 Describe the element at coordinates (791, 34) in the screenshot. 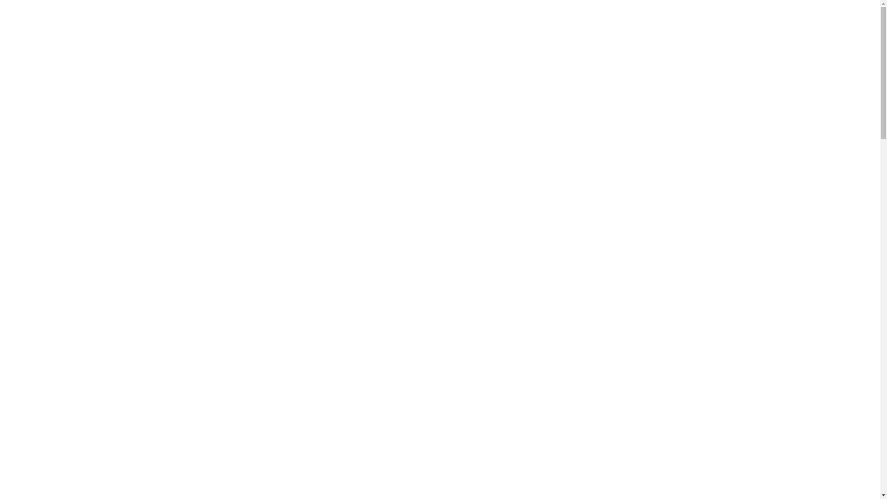

I see `About` at that location.